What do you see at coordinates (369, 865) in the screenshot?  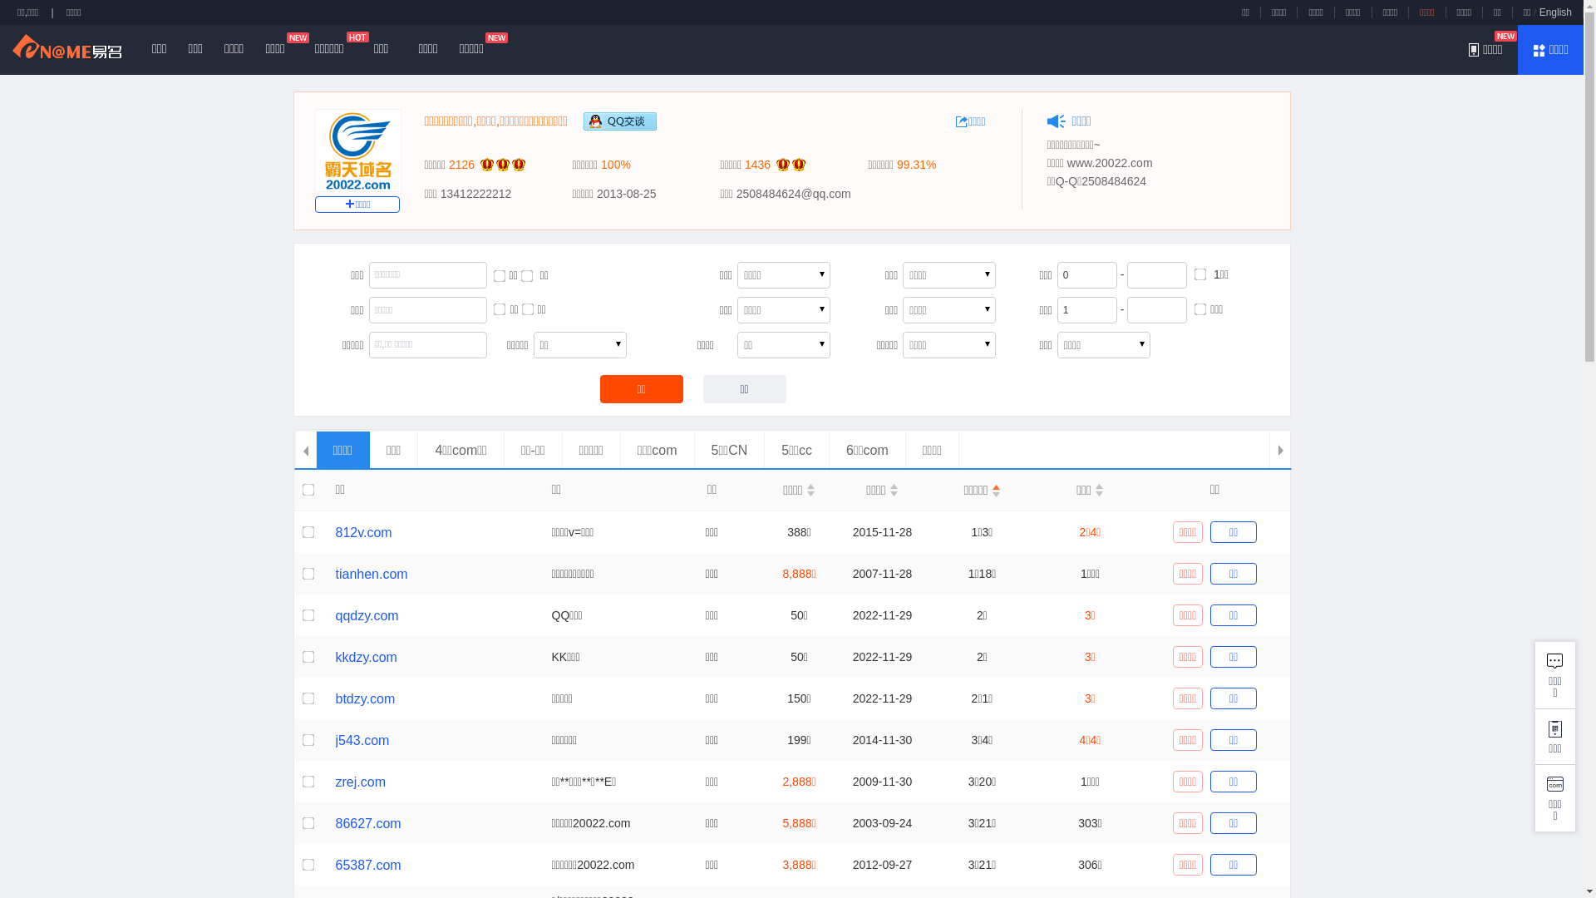 I see `65387.com` at bounding box center [369, 865].